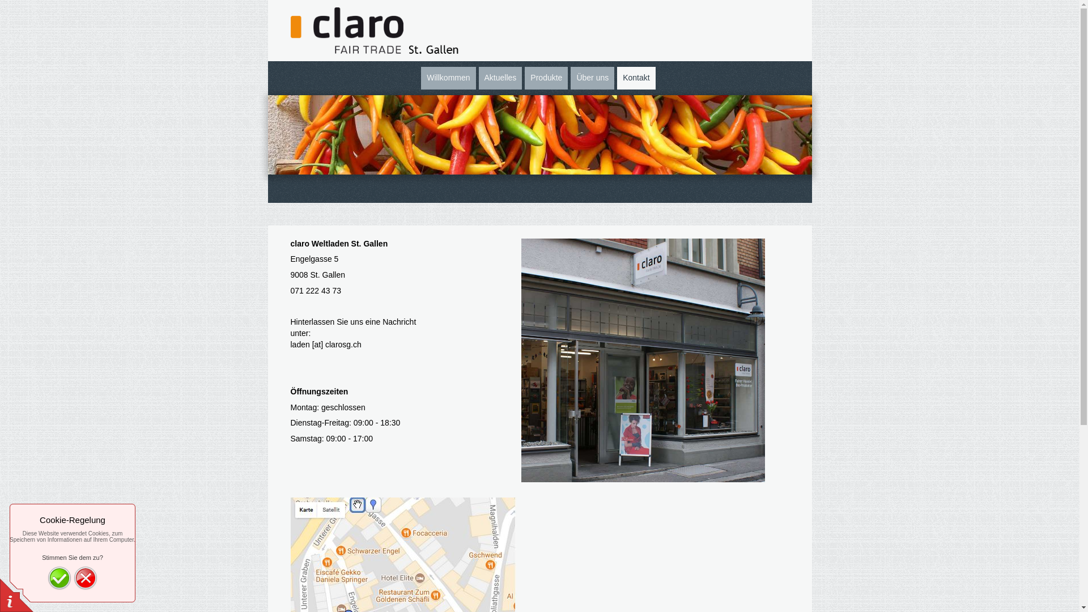  I want to click on Willkommen, so click(448, 78).